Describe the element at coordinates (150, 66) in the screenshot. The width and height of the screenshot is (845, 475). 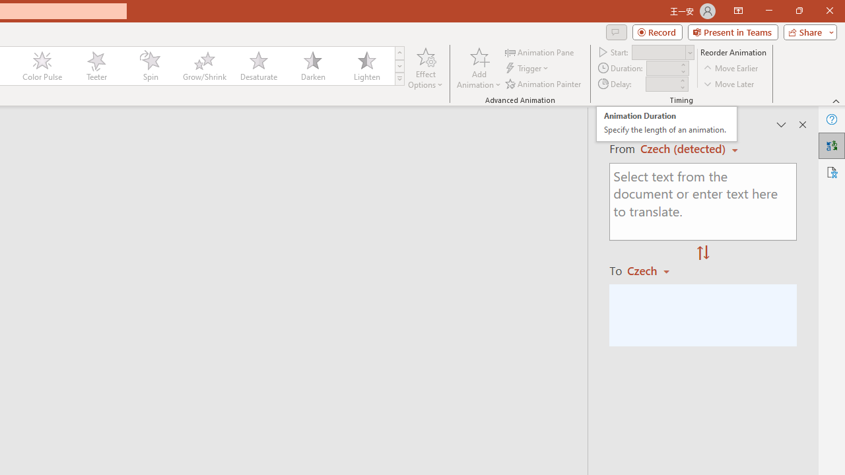
I see `Spin` at that location.